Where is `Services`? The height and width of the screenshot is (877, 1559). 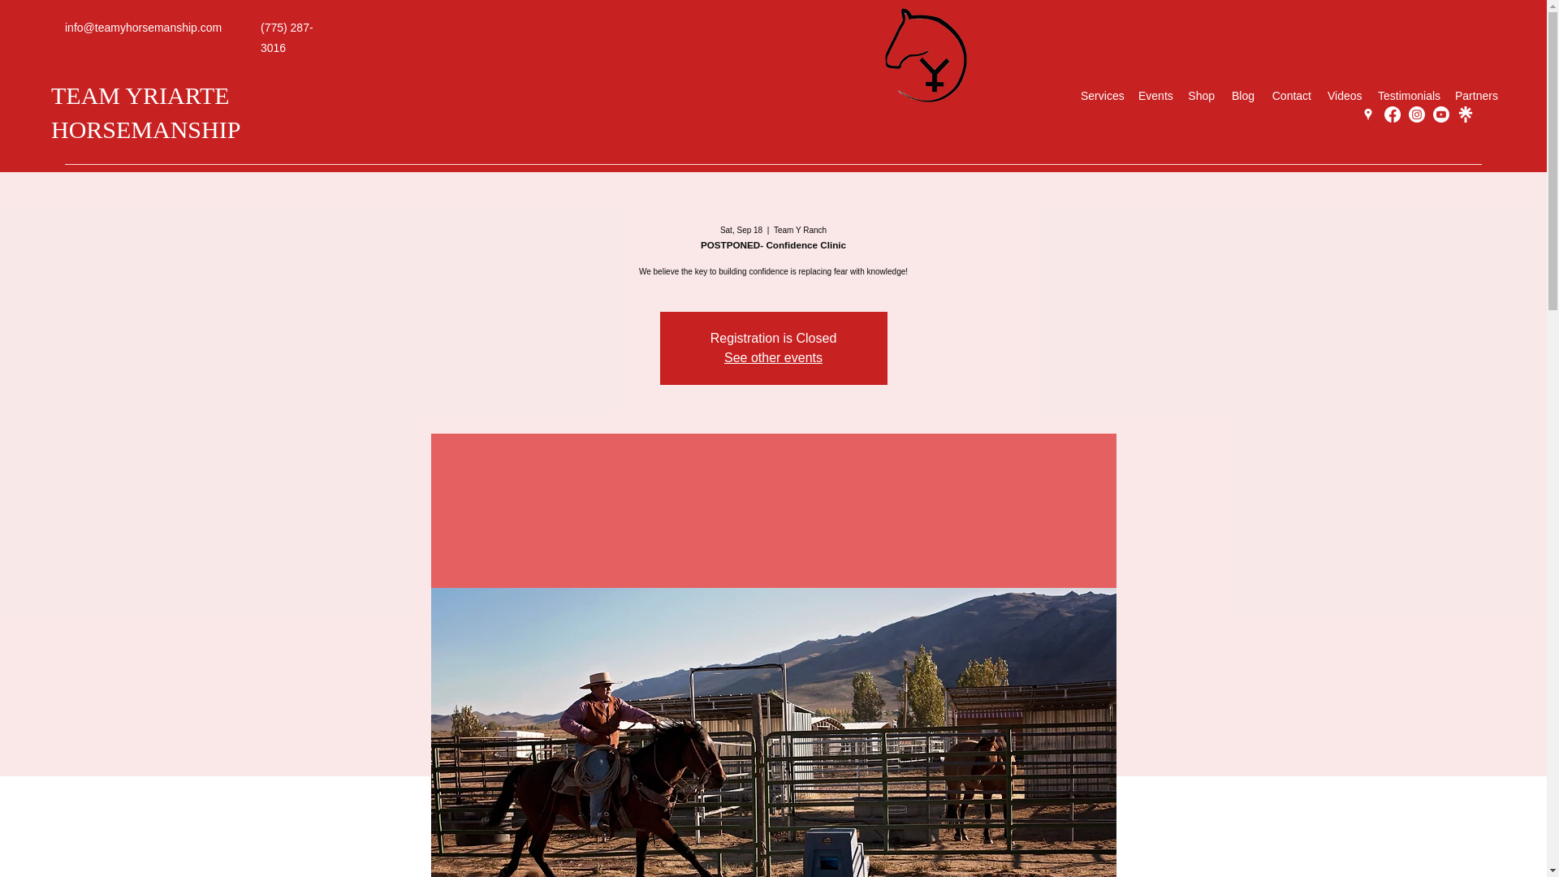 Services is located at coordinates (1101, 96).